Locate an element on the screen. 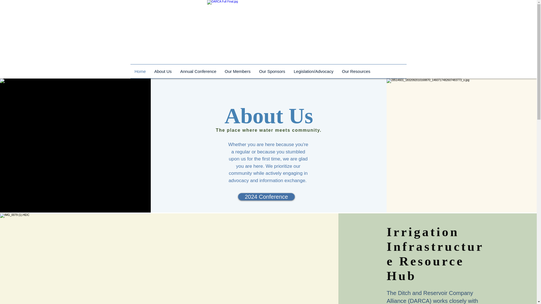  Our Resources is located at coordinates (356, 71).